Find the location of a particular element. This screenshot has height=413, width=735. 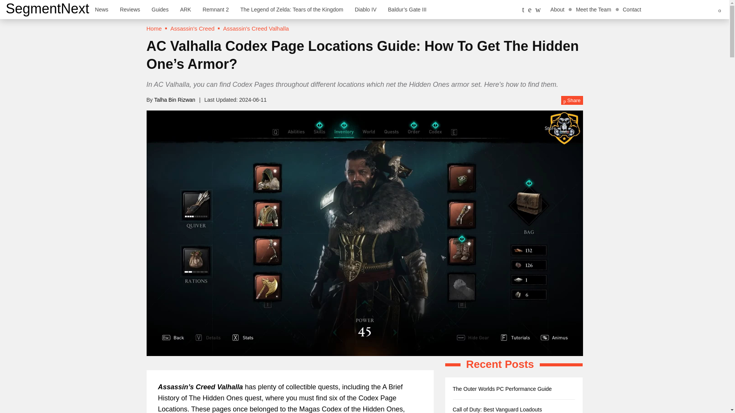

Remnant 2 is located at coordinates (216, 9).